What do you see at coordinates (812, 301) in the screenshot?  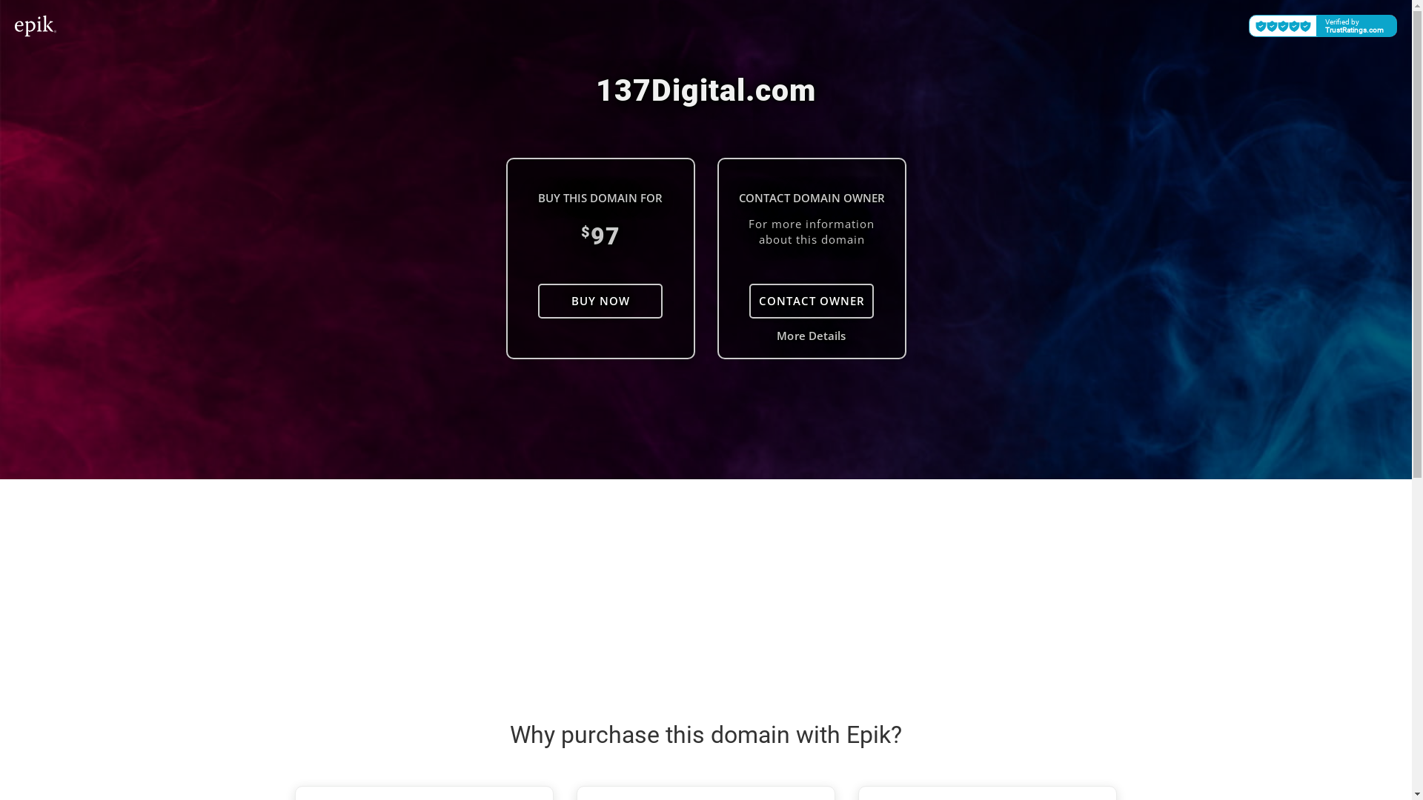 I see `CONTACT OWNER` at bounding box center [812, 301].